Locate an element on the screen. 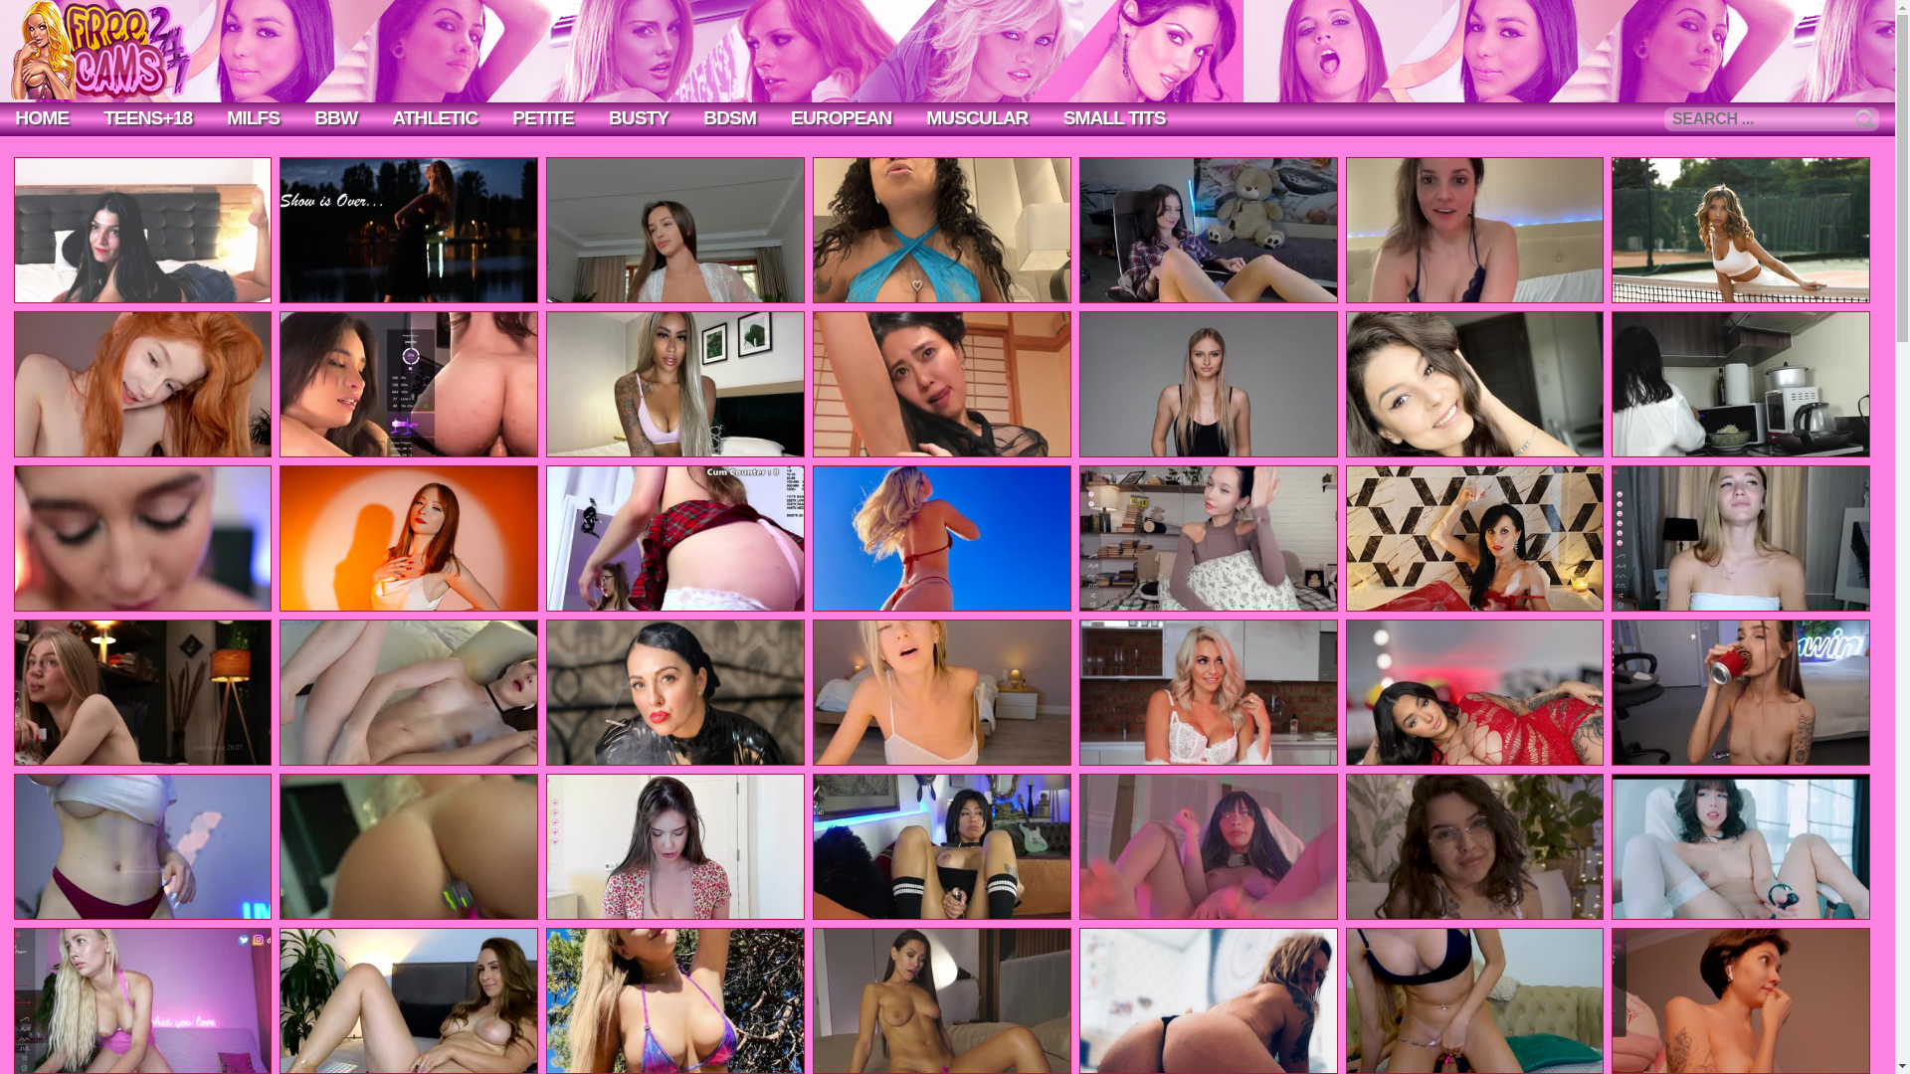 The height and width of the screenshot is (1074, 1910). MUSCULAR is located at coordinates (977, 117).